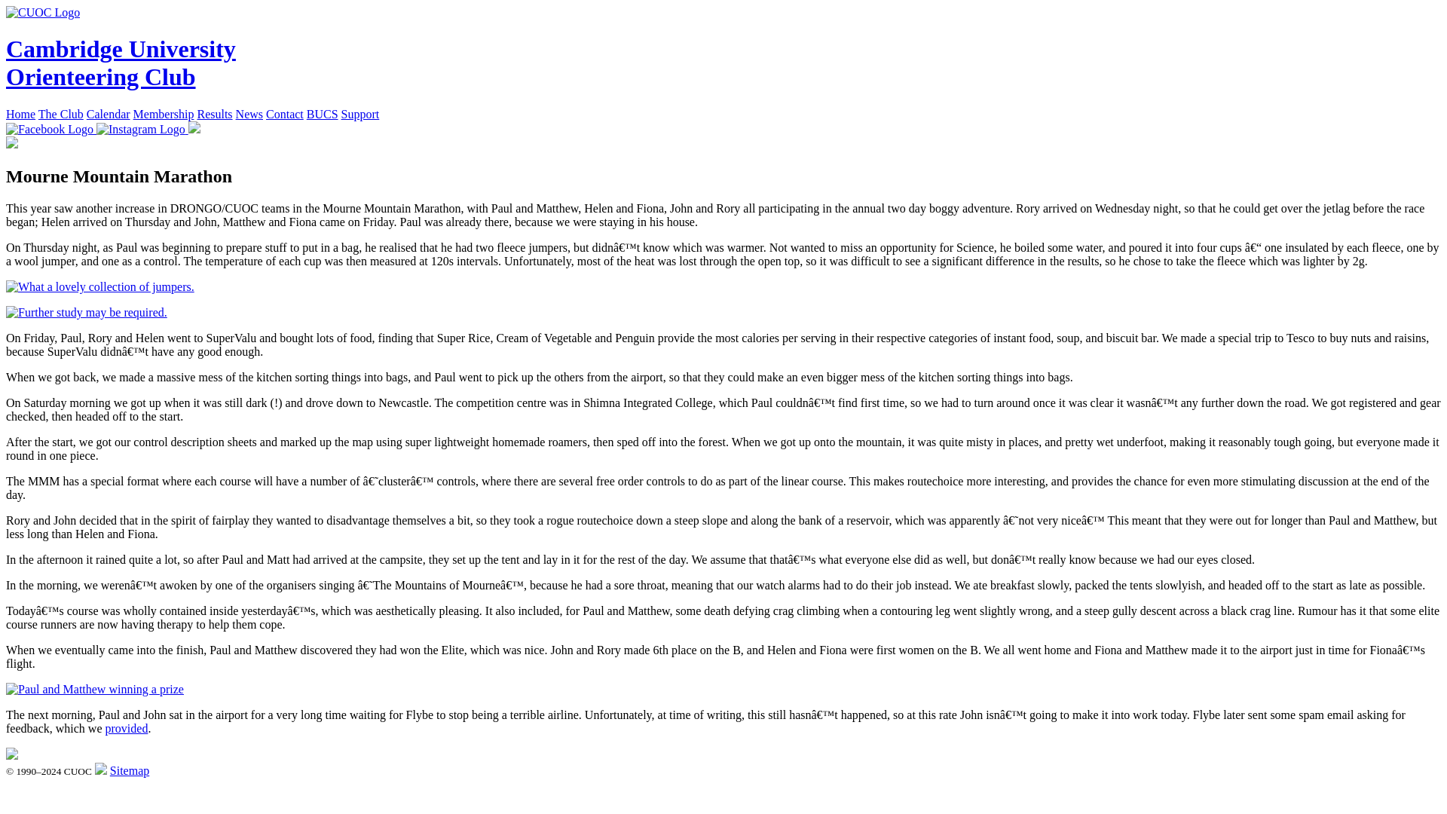  Describe the element at coordinates (142, 130) in the screenshot. I see `CUOC Instagram` at that location.